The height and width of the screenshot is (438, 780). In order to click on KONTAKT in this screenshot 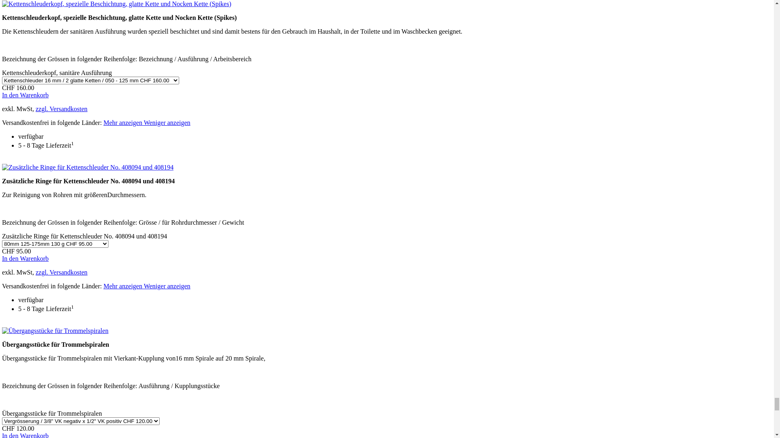, I will do `click(32, 24)`.